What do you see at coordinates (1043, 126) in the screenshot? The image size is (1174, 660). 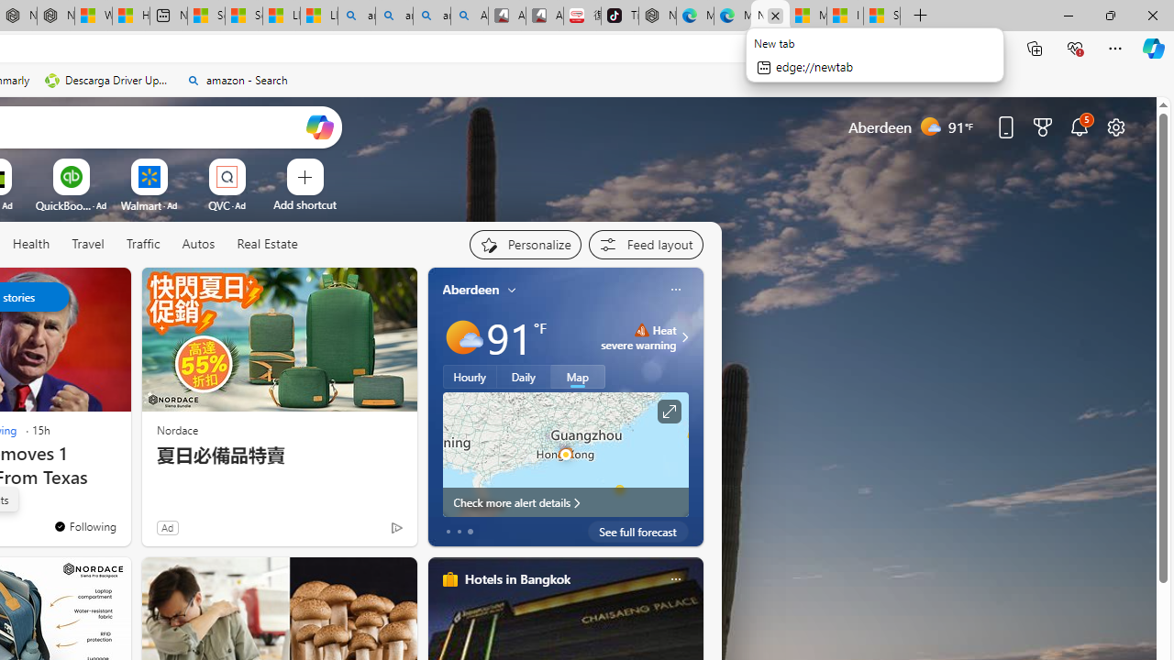 I see `Microsoft rewards` at bounding box center [1043, 126].